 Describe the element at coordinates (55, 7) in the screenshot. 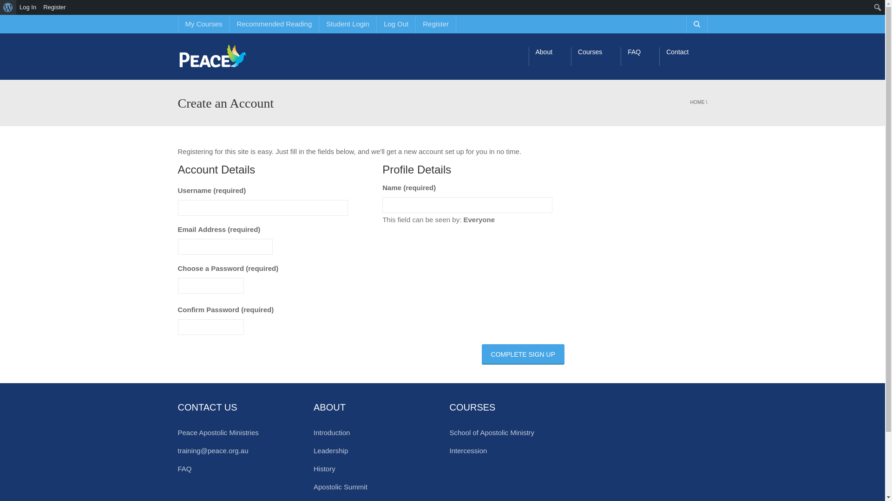

I see `Register` at that location.